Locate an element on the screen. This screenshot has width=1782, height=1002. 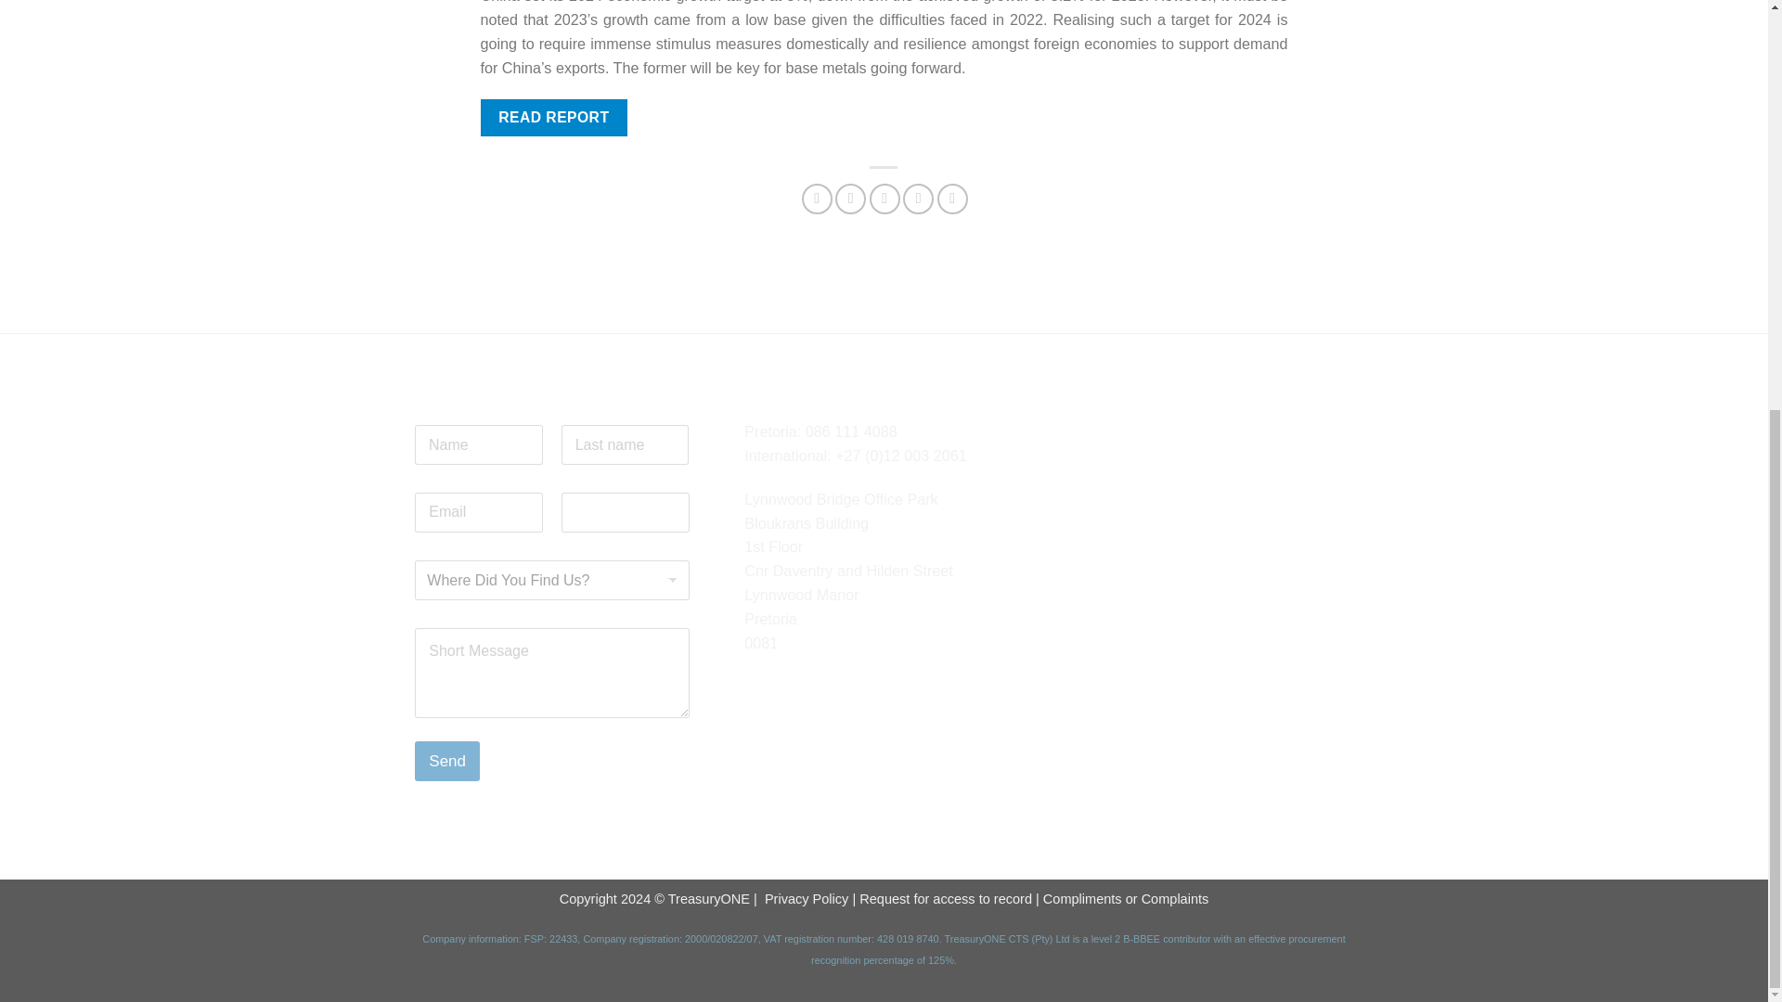
Share on Twitter is located at coordinates (850, 199).